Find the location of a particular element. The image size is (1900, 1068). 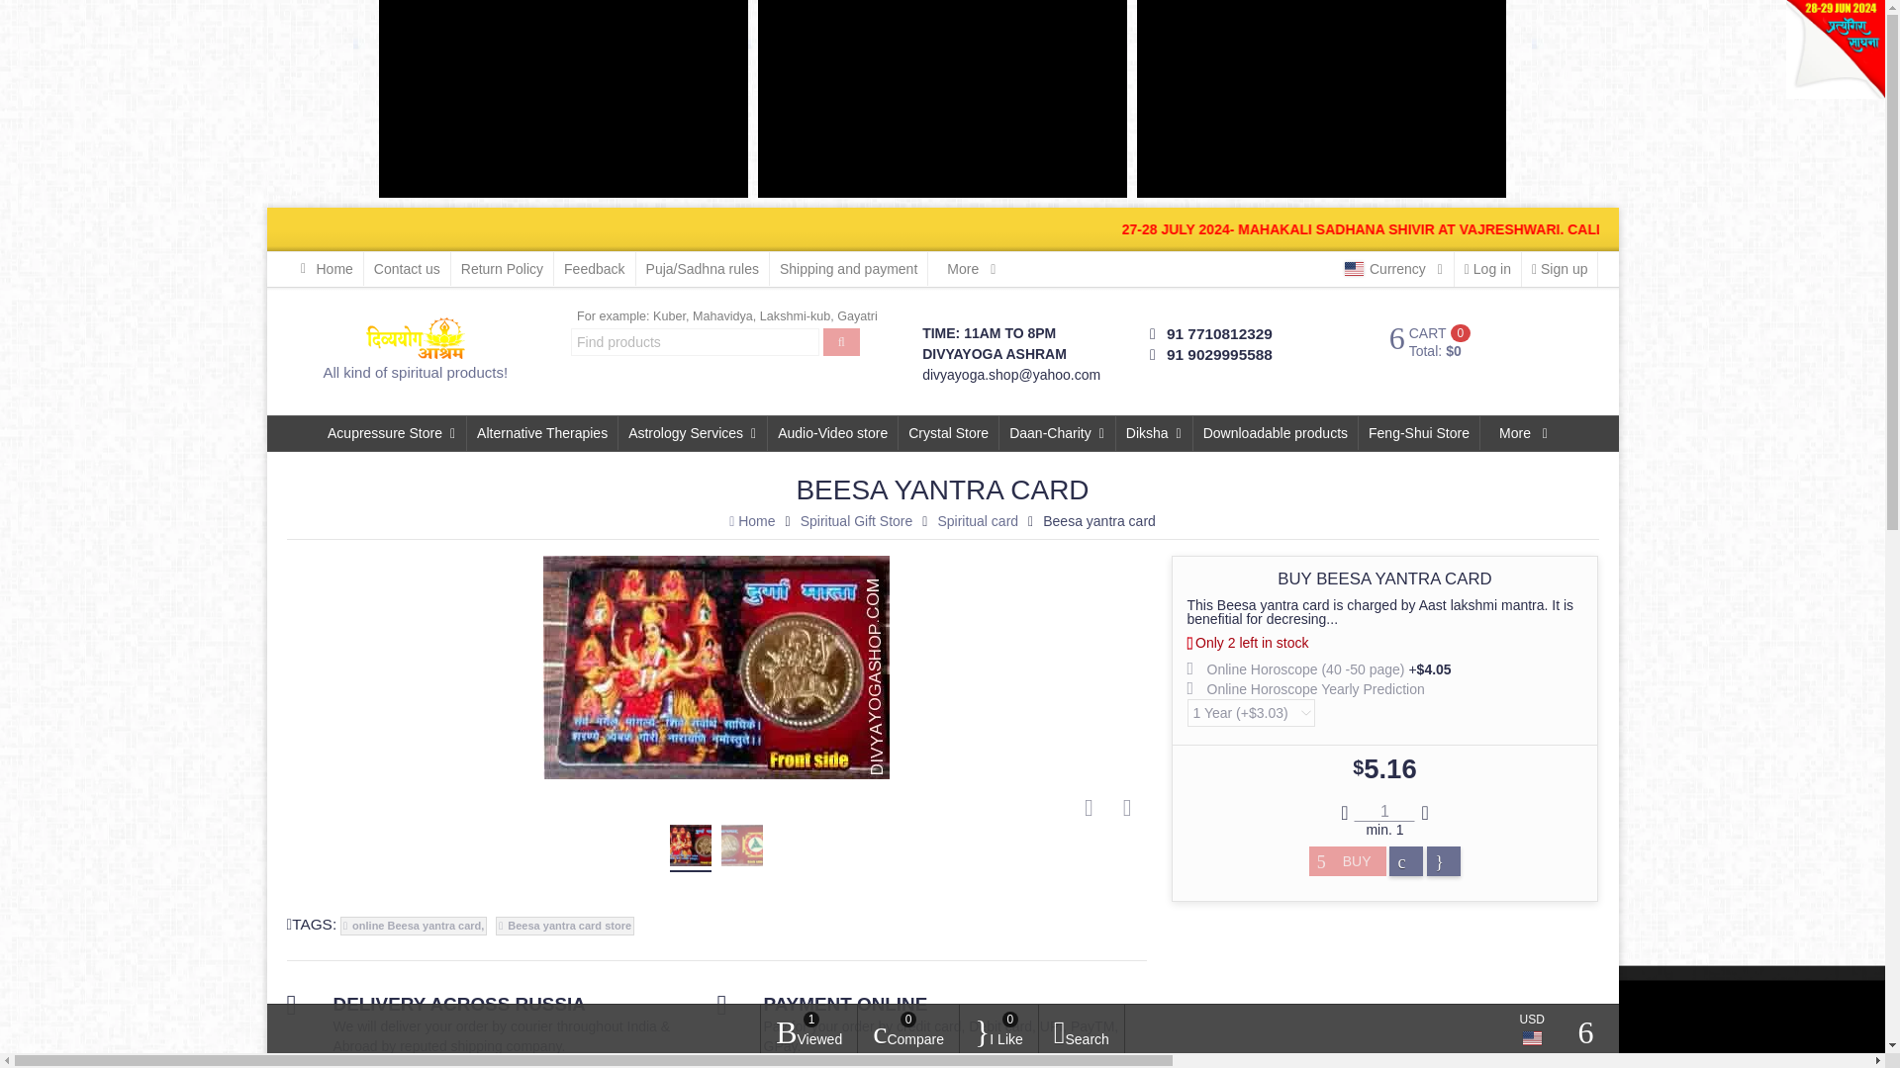

Contact us is located at coordinates (408, 269).